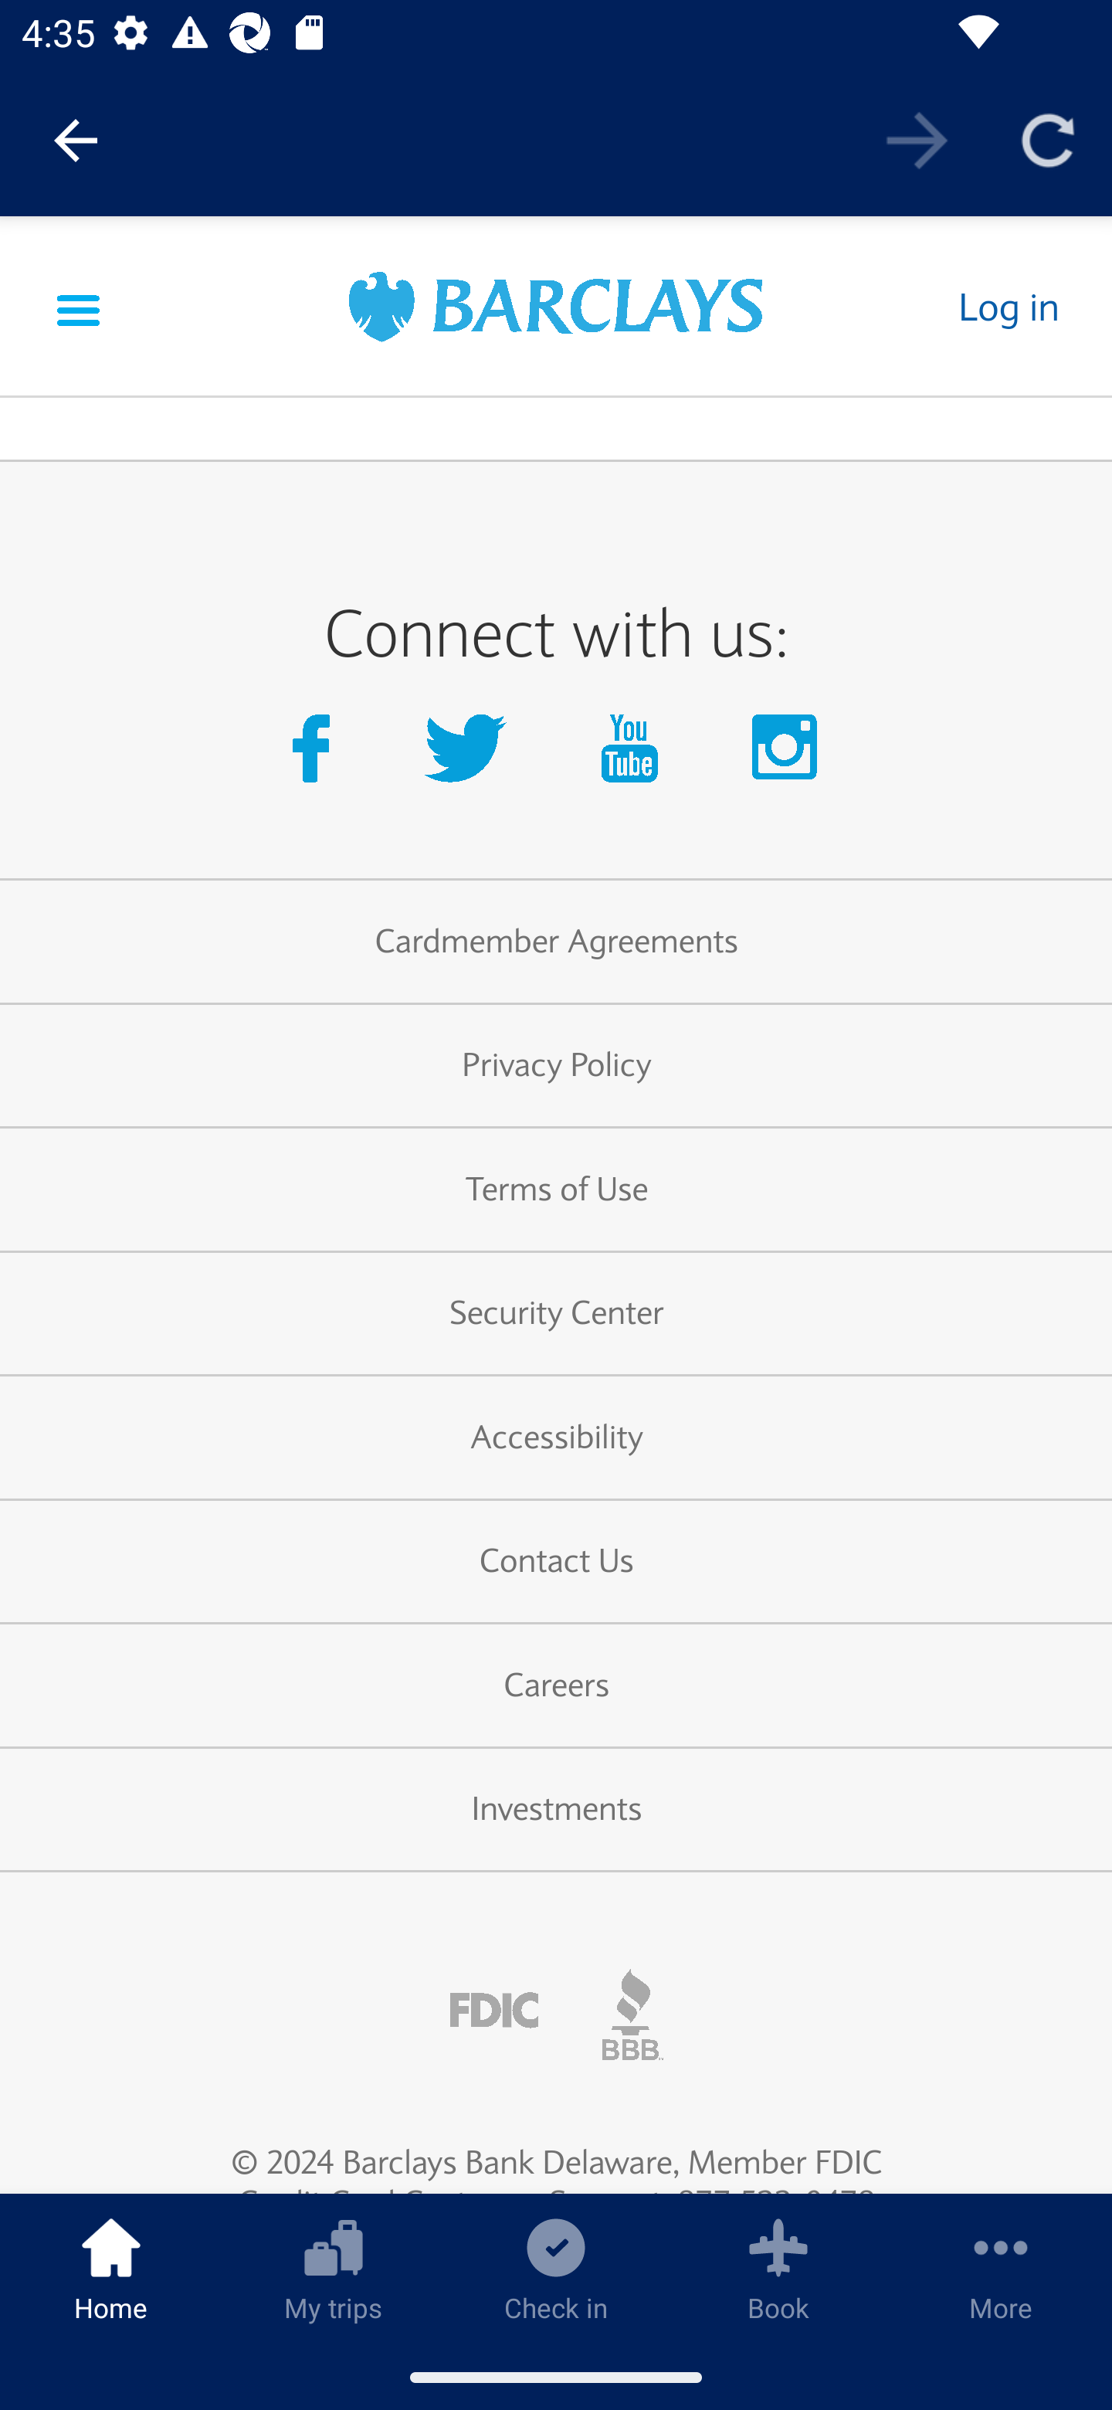  Describe the element at coordinates (76, 141) in the screenshot. I see `Navigate up` at that location.